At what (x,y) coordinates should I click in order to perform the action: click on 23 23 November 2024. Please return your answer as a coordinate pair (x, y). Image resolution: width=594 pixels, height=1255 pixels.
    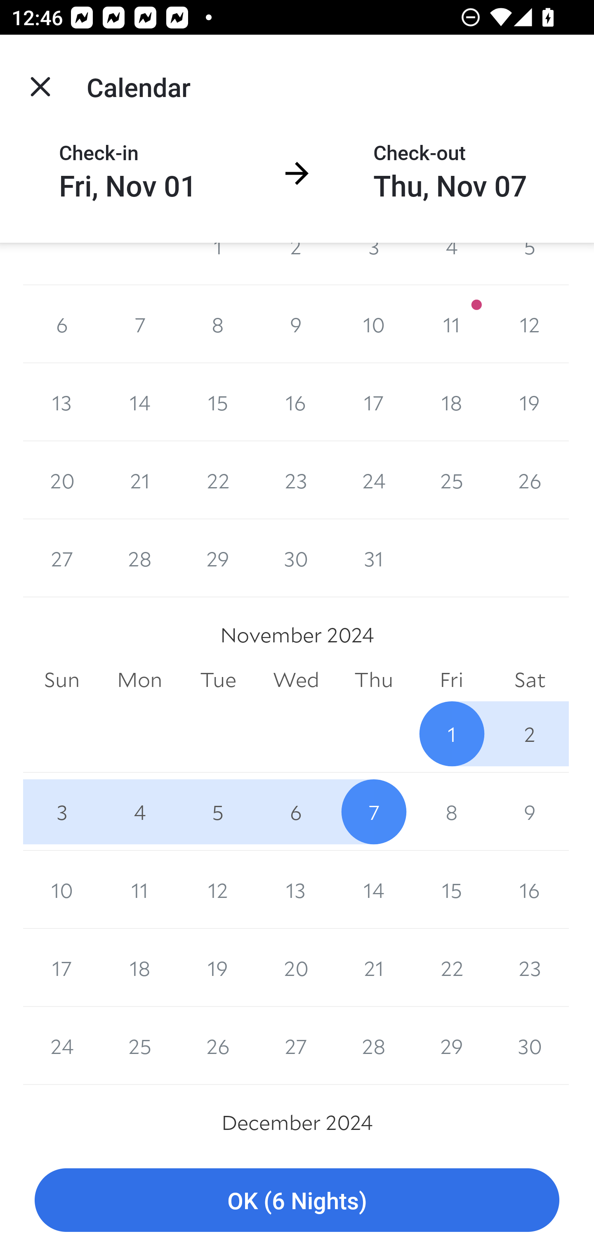
    Looking at the image, I should click on (530, 968).